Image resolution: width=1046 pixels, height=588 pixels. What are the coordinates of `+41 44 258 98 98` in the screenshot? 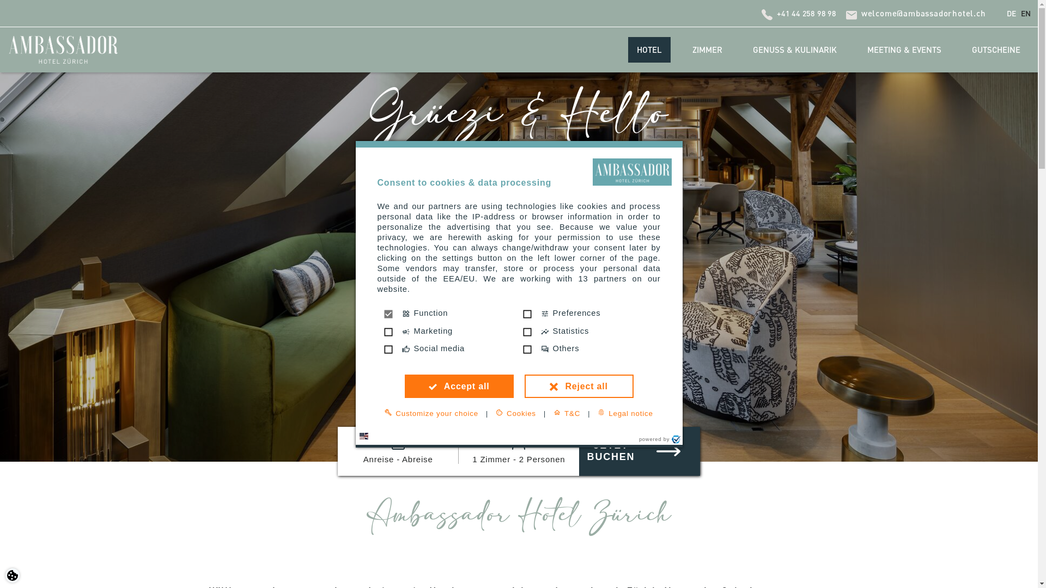 It's located at (806, 13).